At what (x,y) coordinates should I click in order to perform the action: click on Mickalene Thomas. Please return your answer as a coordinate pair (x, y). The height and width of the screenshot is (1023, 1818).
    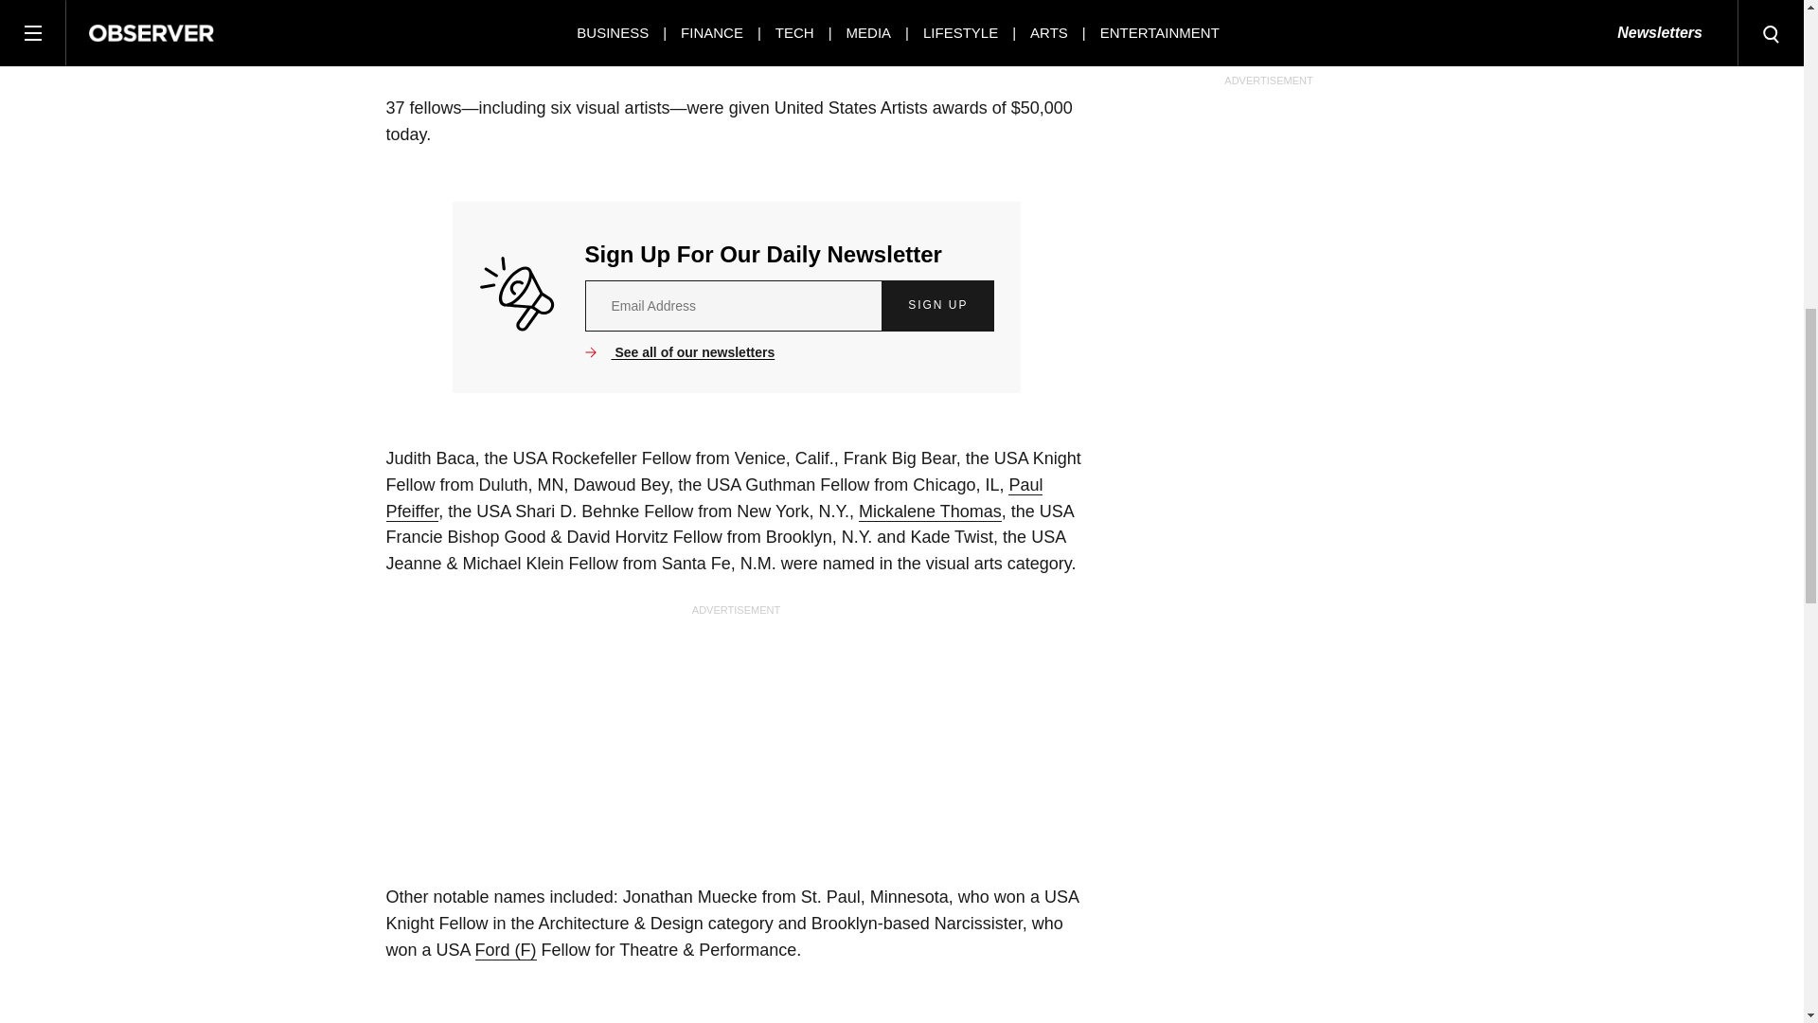
    Looking at the image, I should click on (930, 511).